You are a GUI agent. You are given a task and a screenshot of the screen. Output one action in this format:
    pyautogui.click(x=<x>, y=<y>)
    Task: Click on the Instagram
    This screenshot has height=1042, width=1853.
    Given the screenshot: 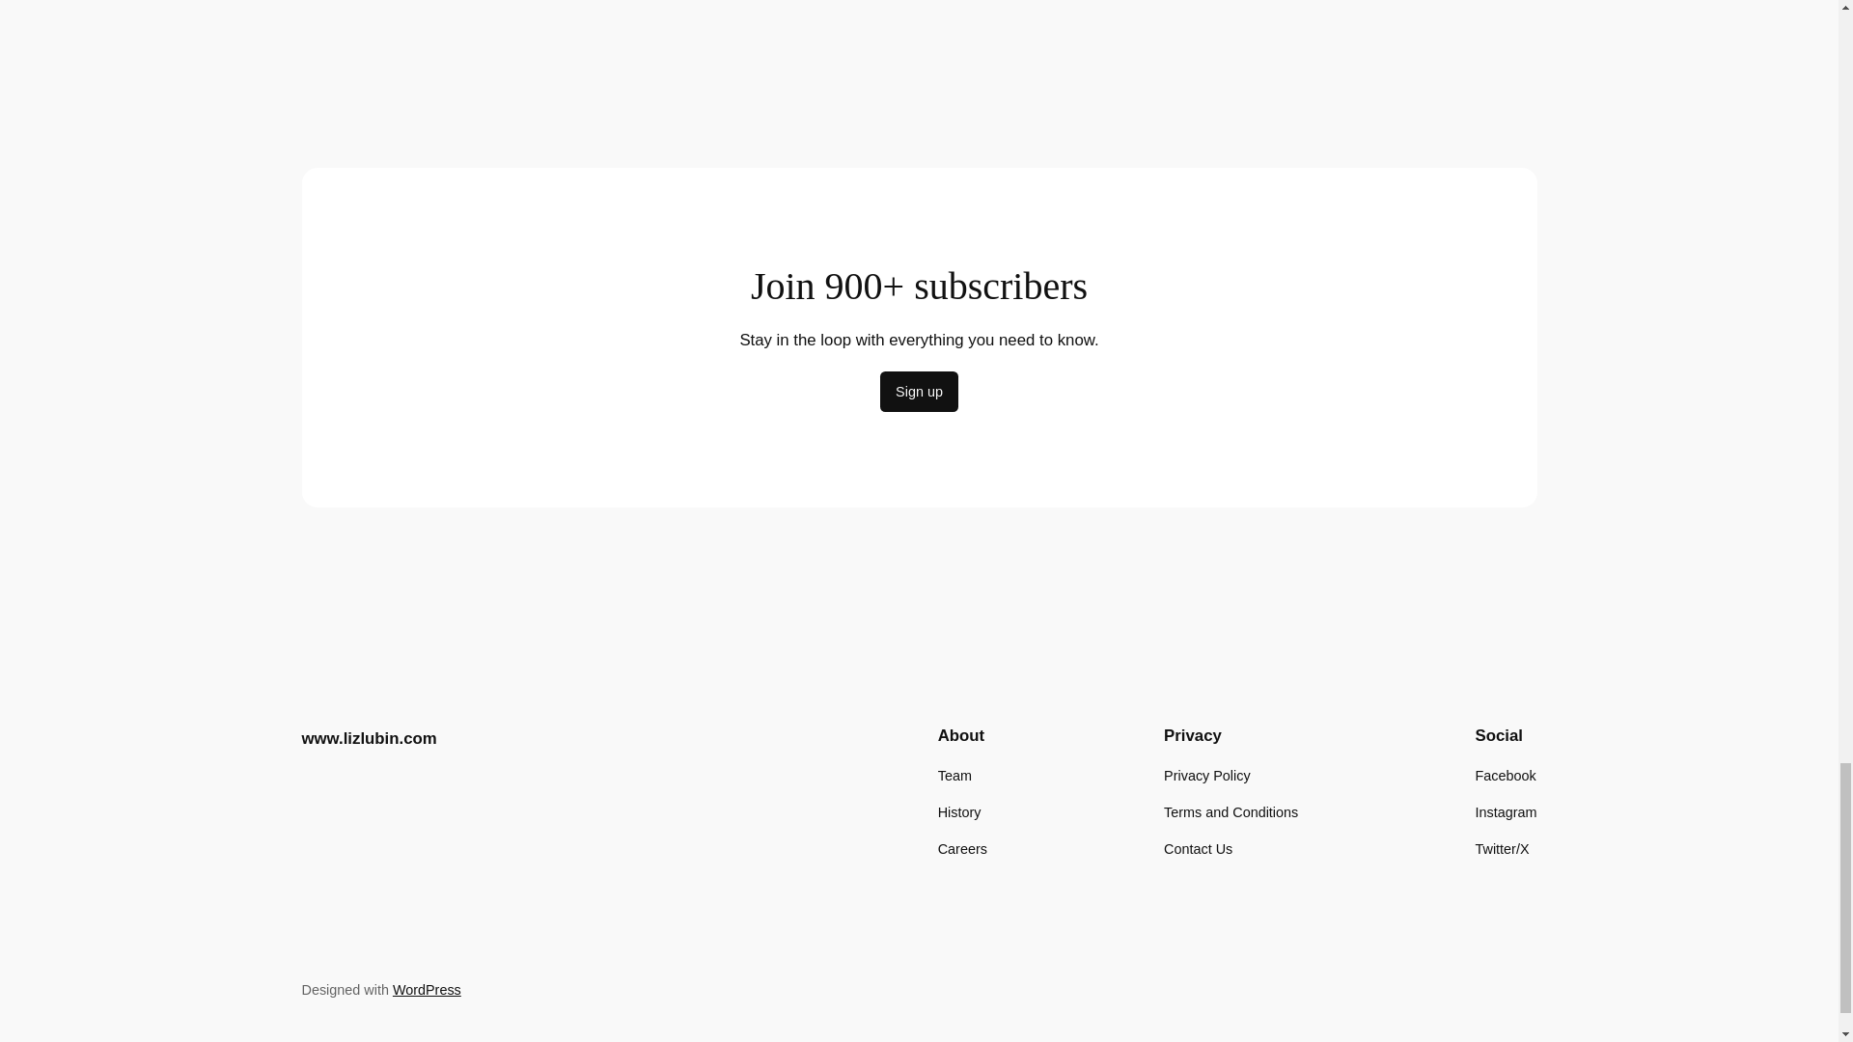 What is the action you would take?
    pyautogui.click(x=1506, y=812)
    